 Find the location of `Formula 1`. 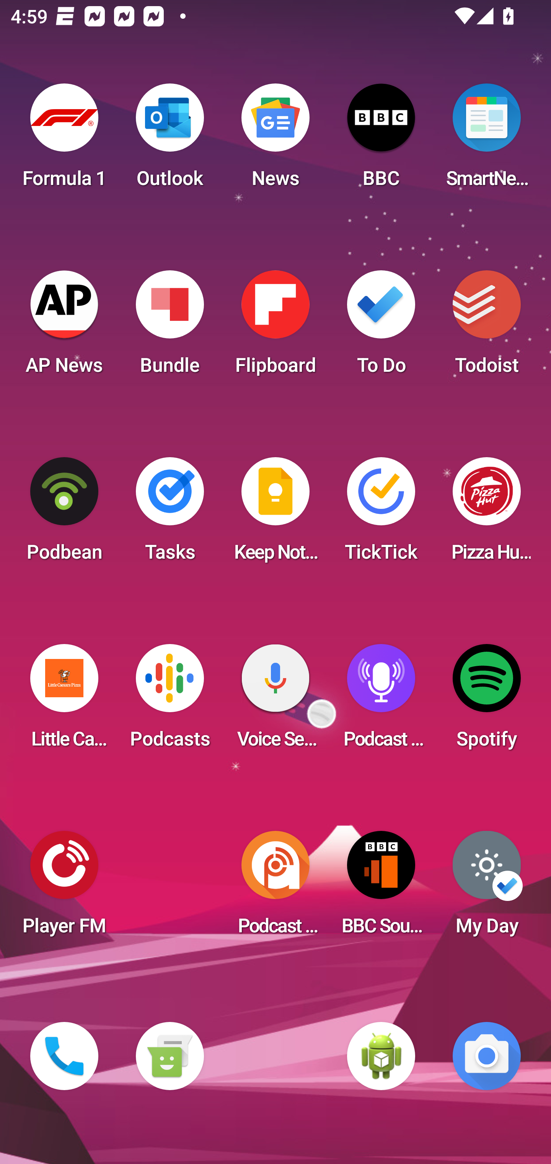

Formula 1 is located at coordinates (64, 140).